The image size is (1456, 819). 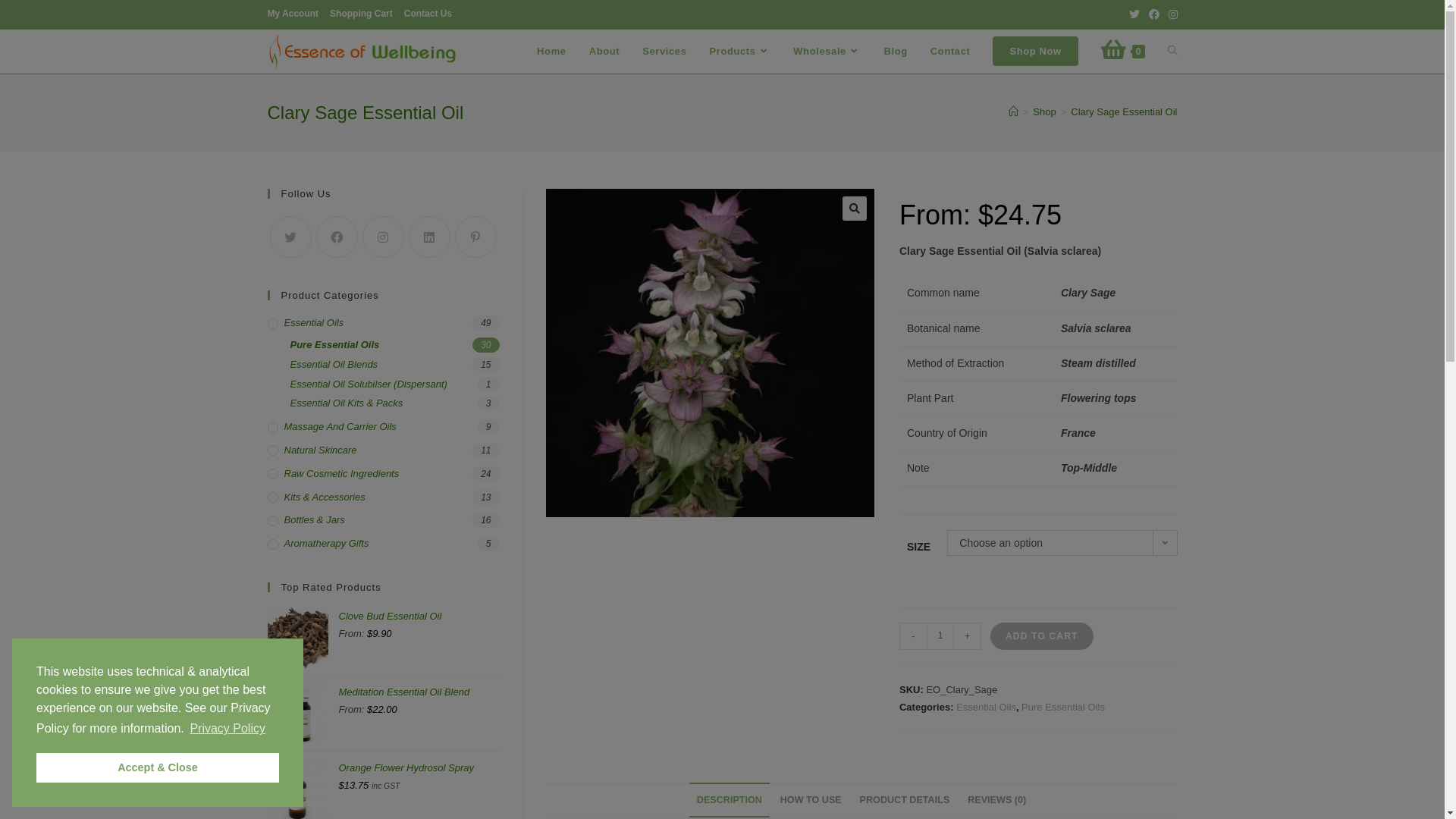 I want to click on -, so click(x=913, y=636).